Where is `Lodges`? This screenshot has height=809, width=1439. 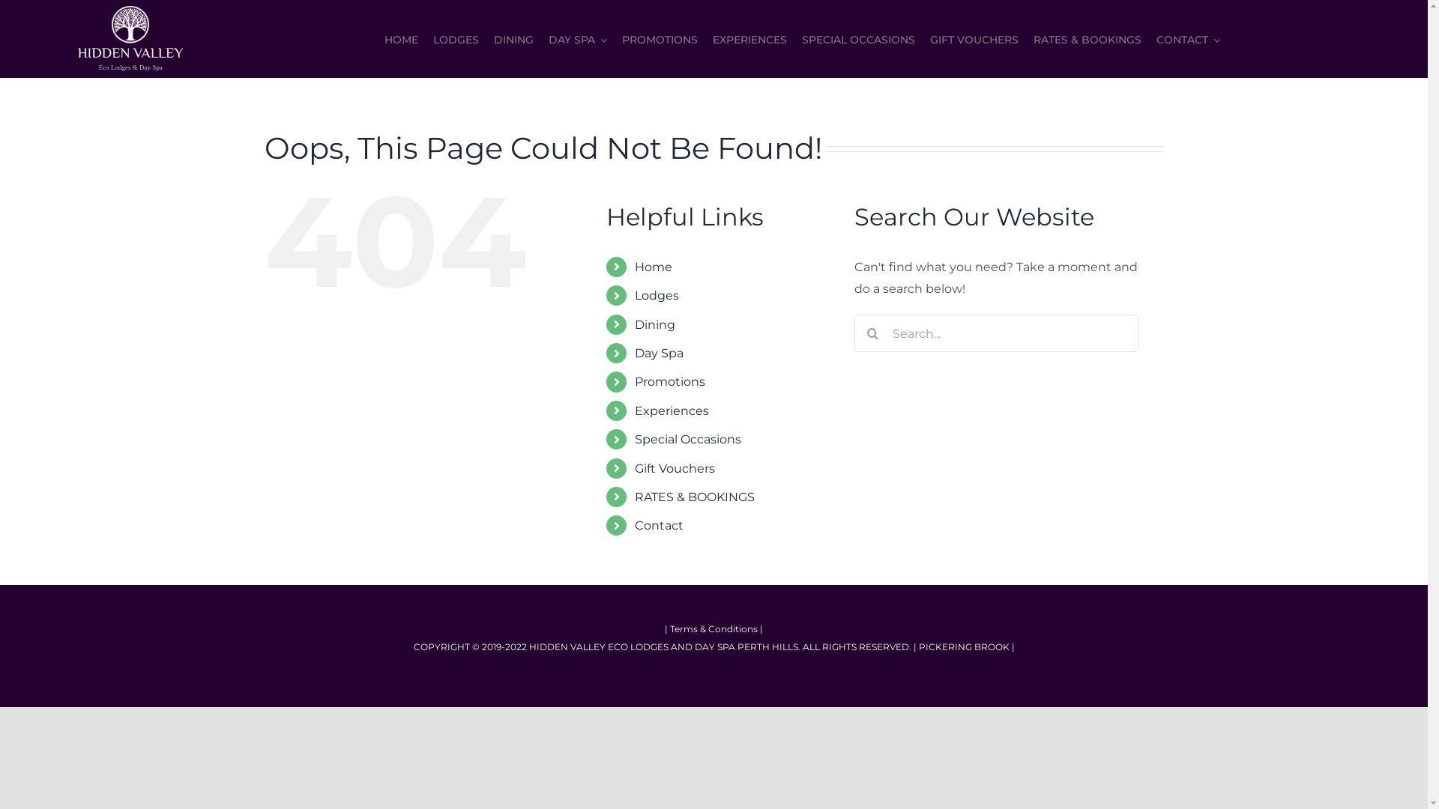 Lodges is located at coordinates (657, 295).